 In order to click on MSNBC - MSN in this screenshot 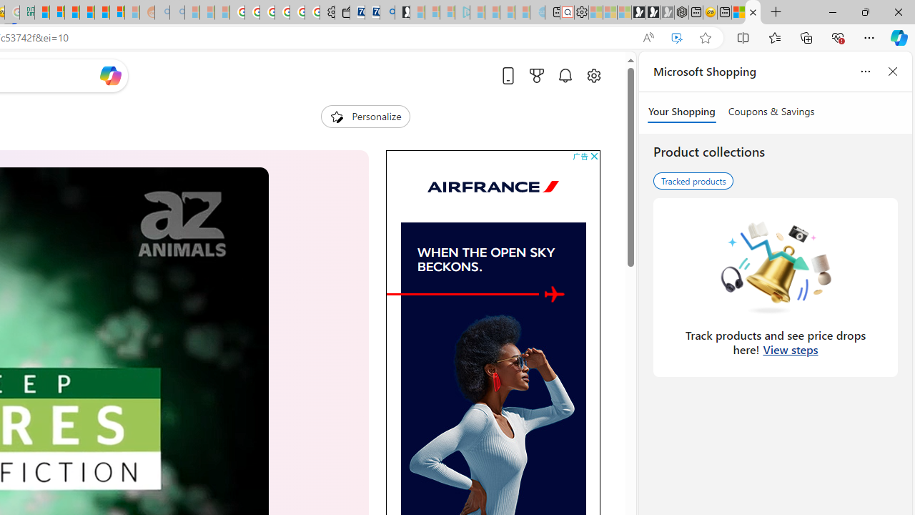, I will do `click(41, 13)`.